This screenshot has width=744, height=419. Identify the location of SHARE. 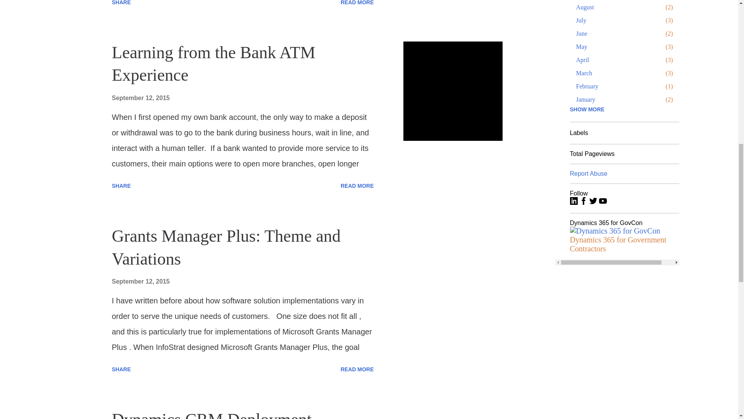
(121, 4).